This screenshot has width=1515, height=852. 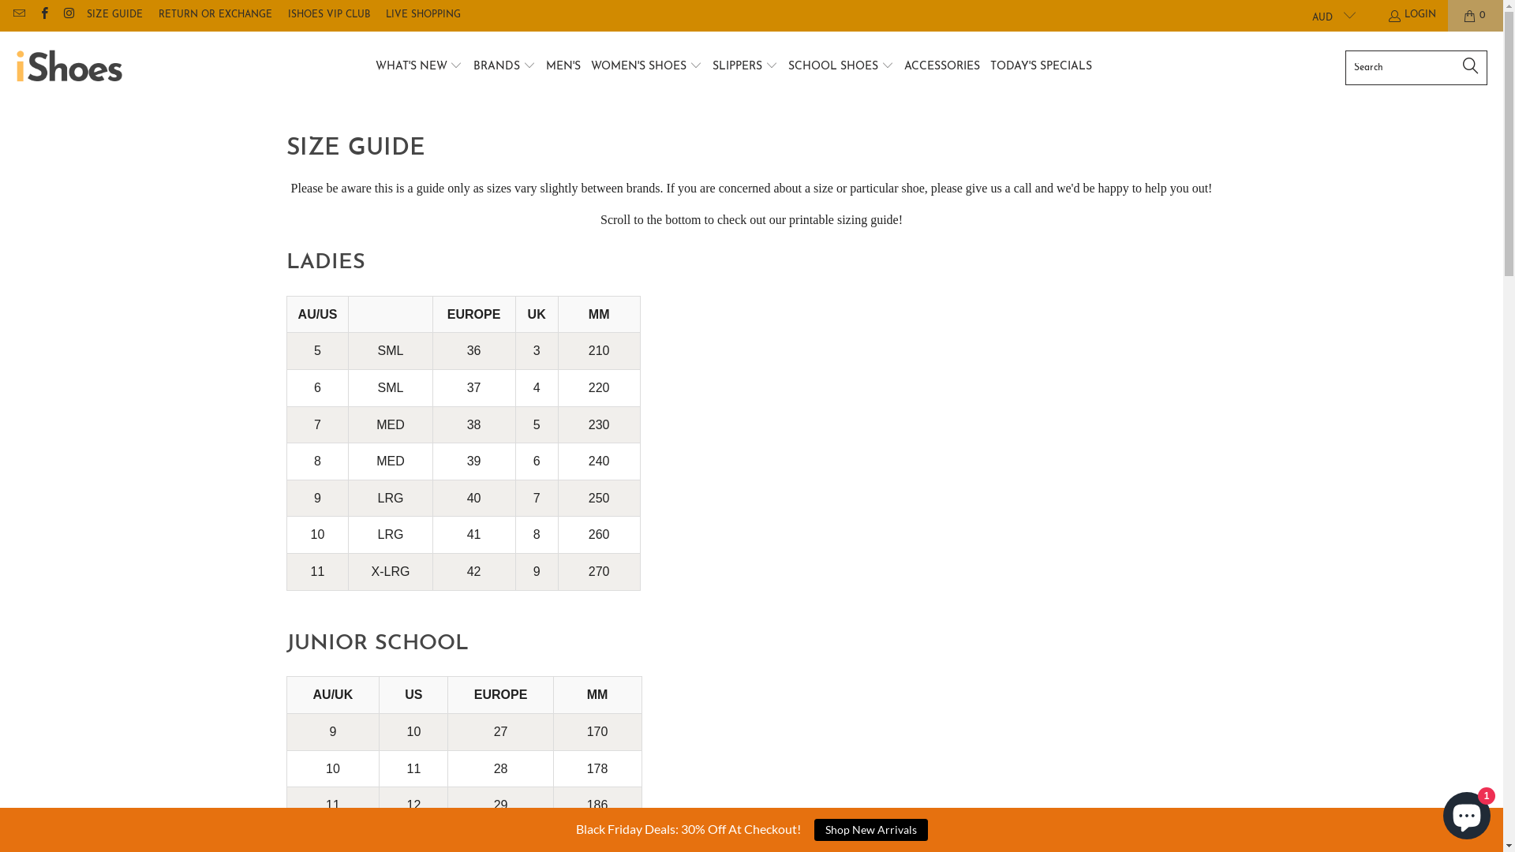 I want to click on AUD, so click(x=1327, y=16).